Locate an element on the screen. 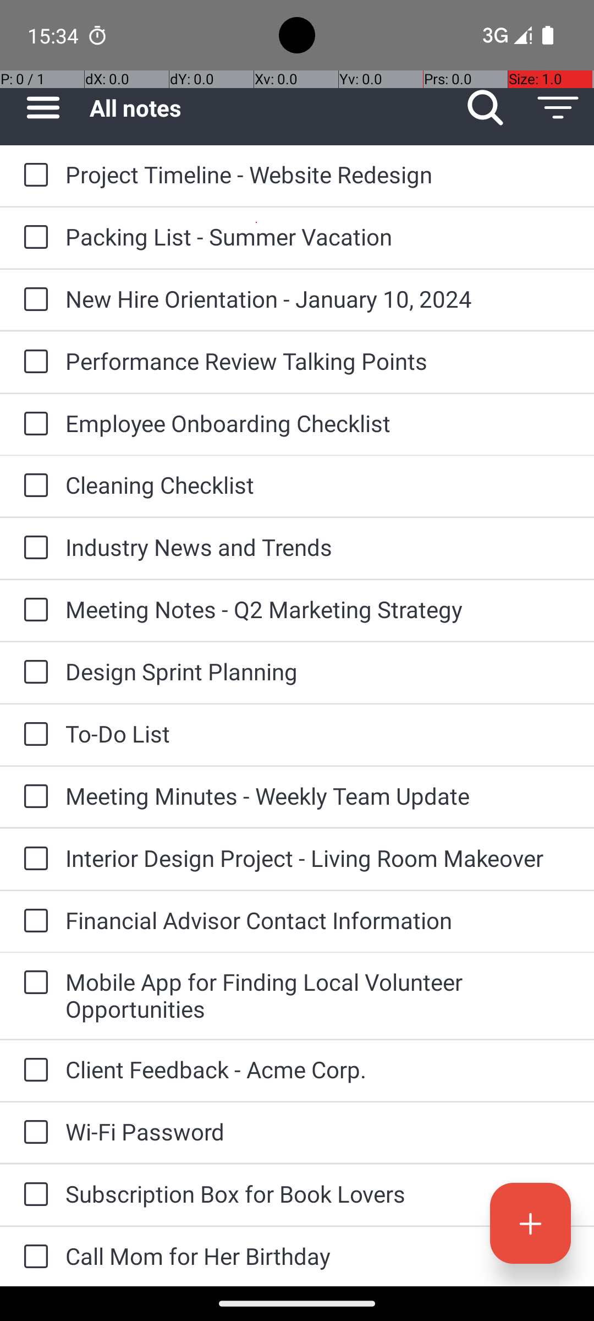 This screenshot has height=1321, width=594. to-do: Industry News and Trends is located at coordinates (33, 548).